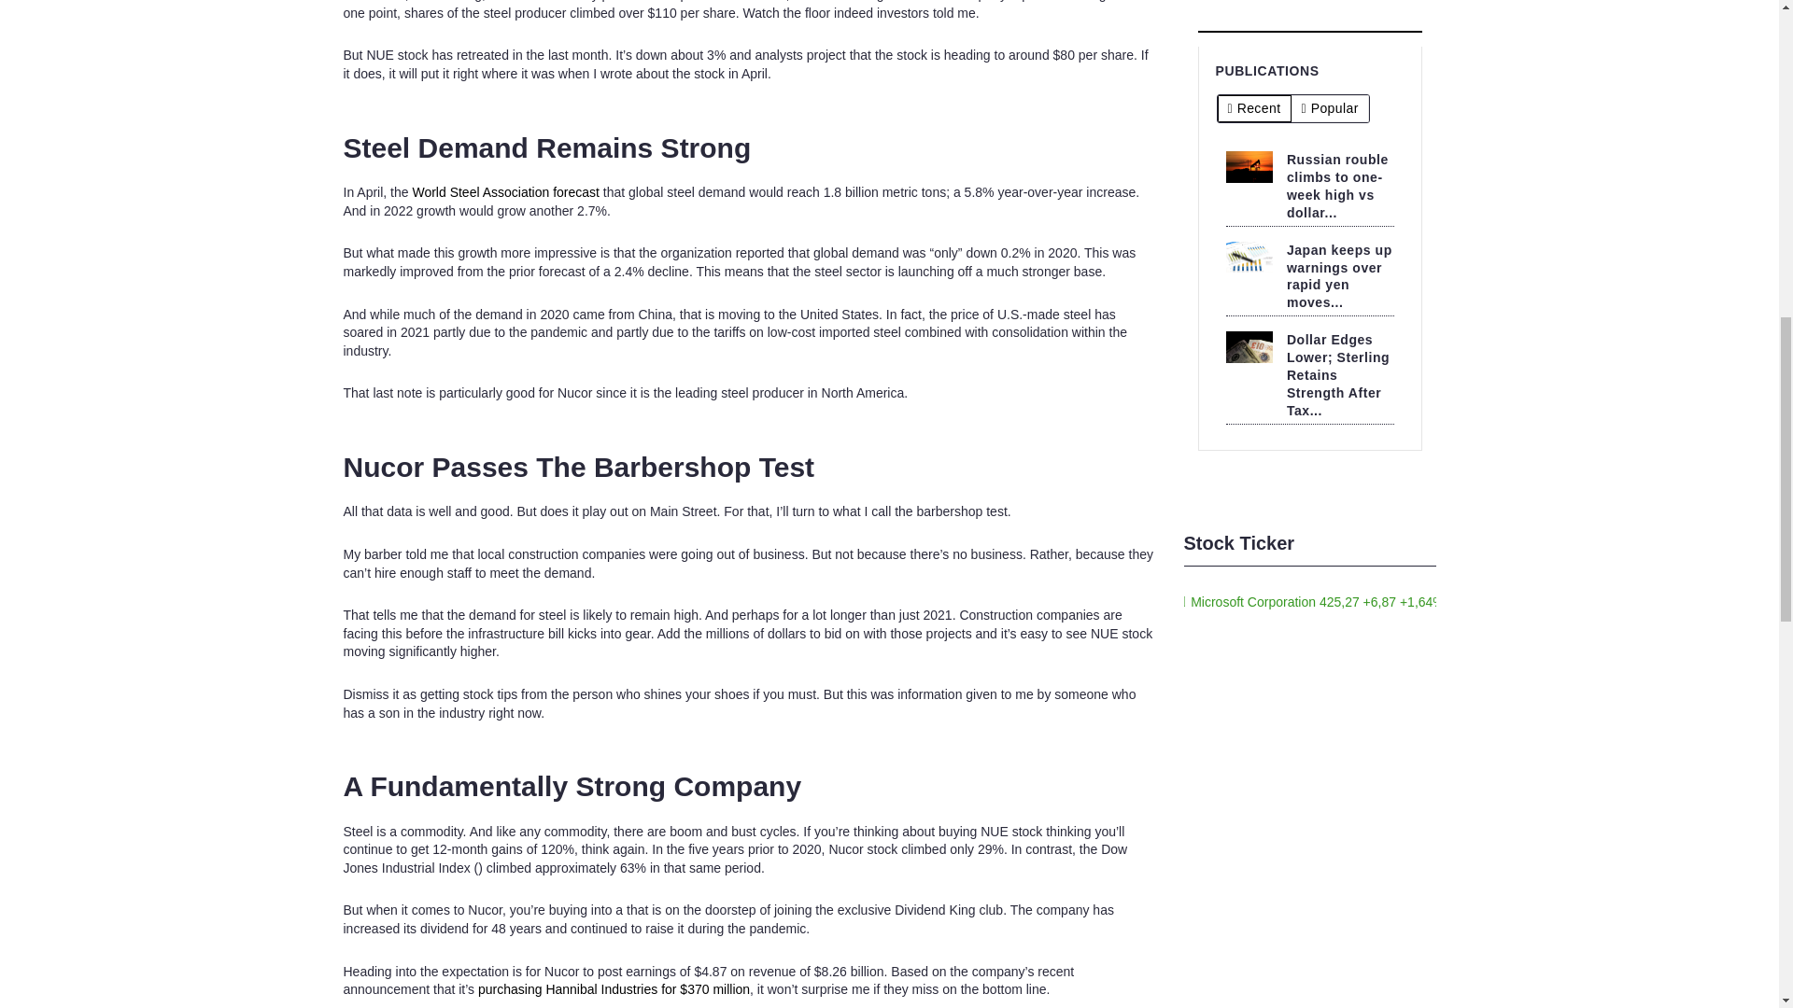 This screenshot has width=1793, height=1008. Describe the element at coordinates (1337, 187) in the screenshot. I see `Russian rouble climbs to one-week high vs dollar...` at that location.